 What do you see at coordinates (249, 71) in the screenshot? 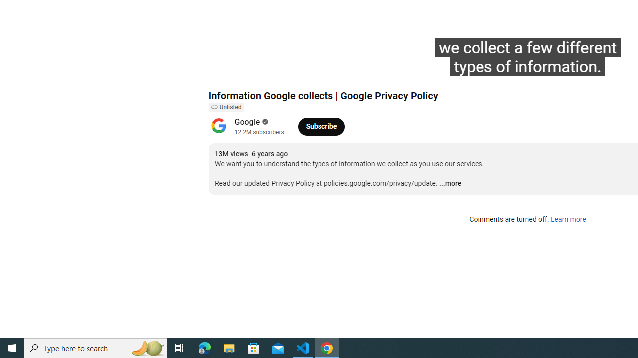
I see `Next (SHIFT+n)` at bounding box center [249, 71].